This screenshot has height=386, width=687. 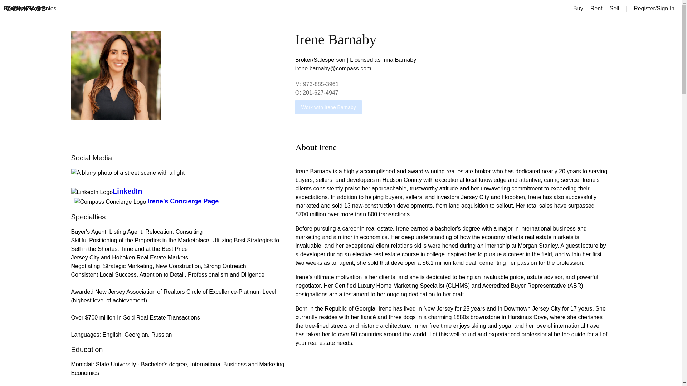 I want to click on Work with Irene Barnaby, so click(x=328, y=107).